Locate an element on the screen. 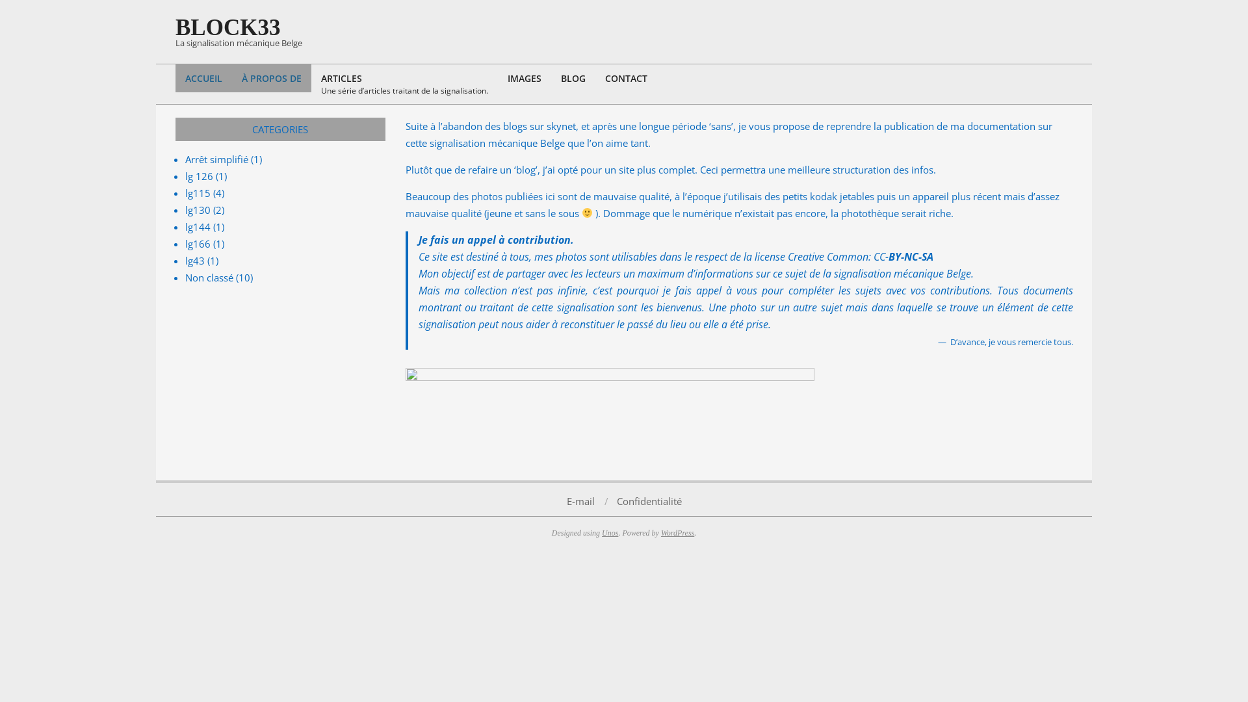  lg 126 is located at coordinates (199, 176).